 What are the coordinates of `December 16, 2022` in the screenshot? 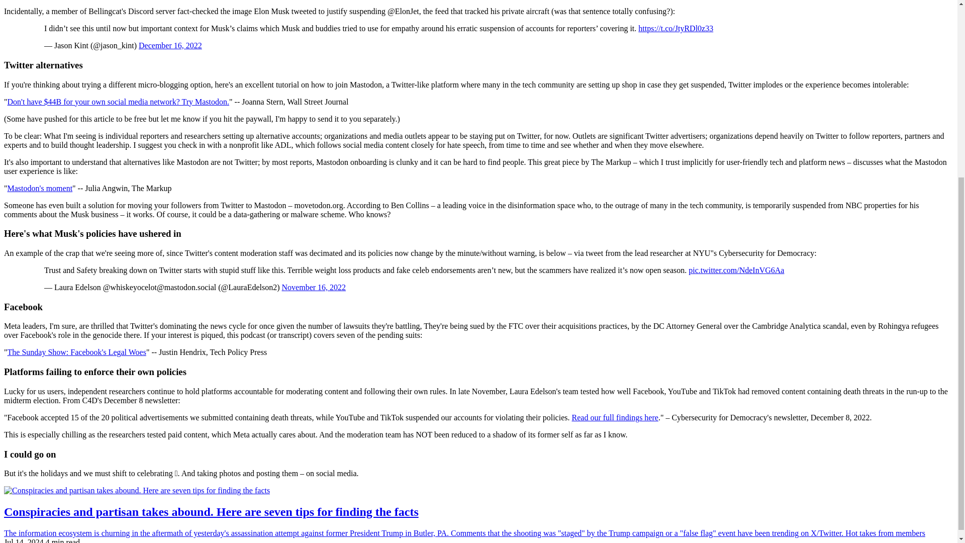 It's located at (170, 45).